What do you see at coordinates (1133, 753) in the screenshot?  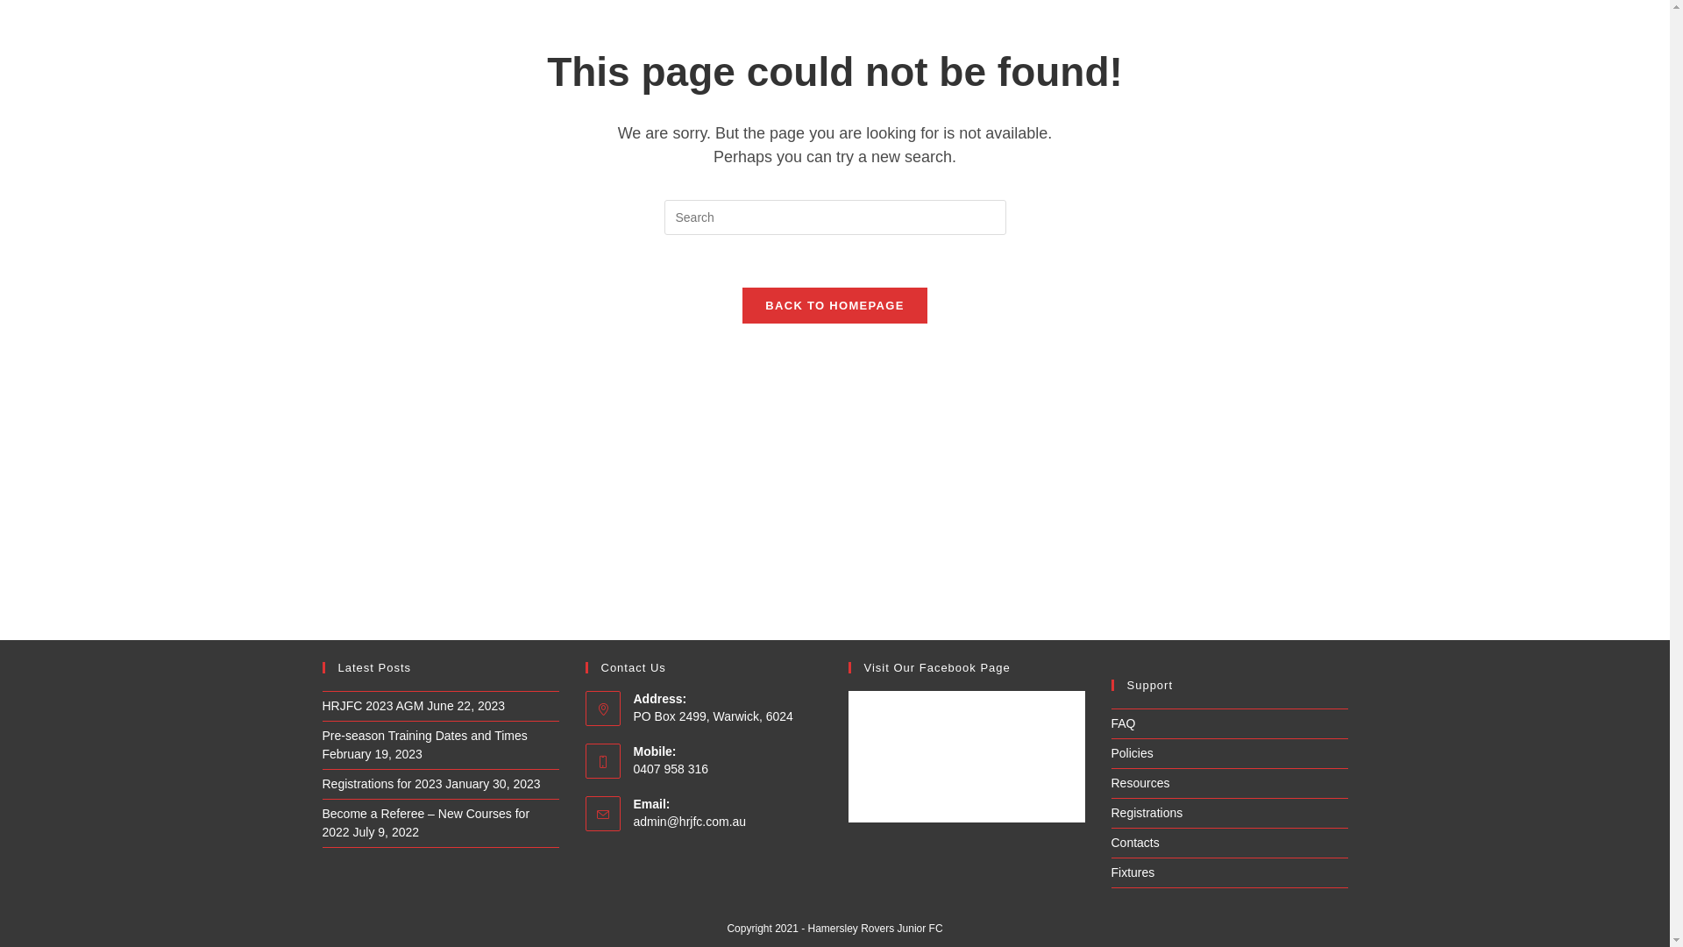 I see `Policies` at bounding box center [1133, 753].